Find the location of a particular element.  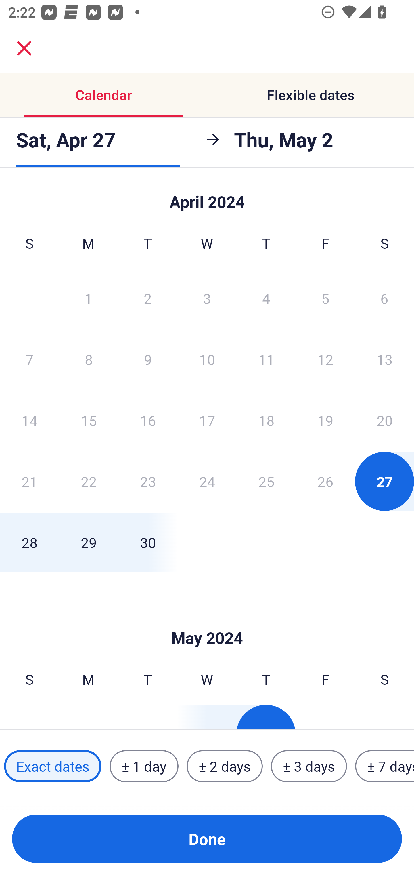

22 Monday, April 22, 2024 is located at coordinates (89, 481).